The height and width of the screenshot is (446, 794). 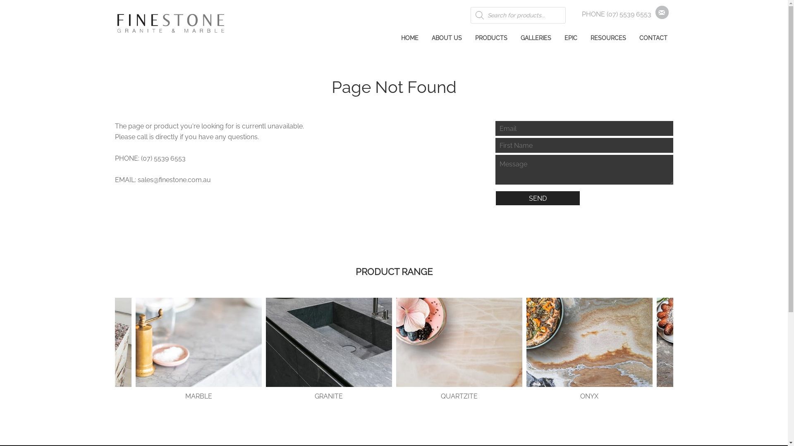 What do you see at coordinates (459, 350) in the screenshot?
I see `QUARTZITE` at bounding box center [459, 350].